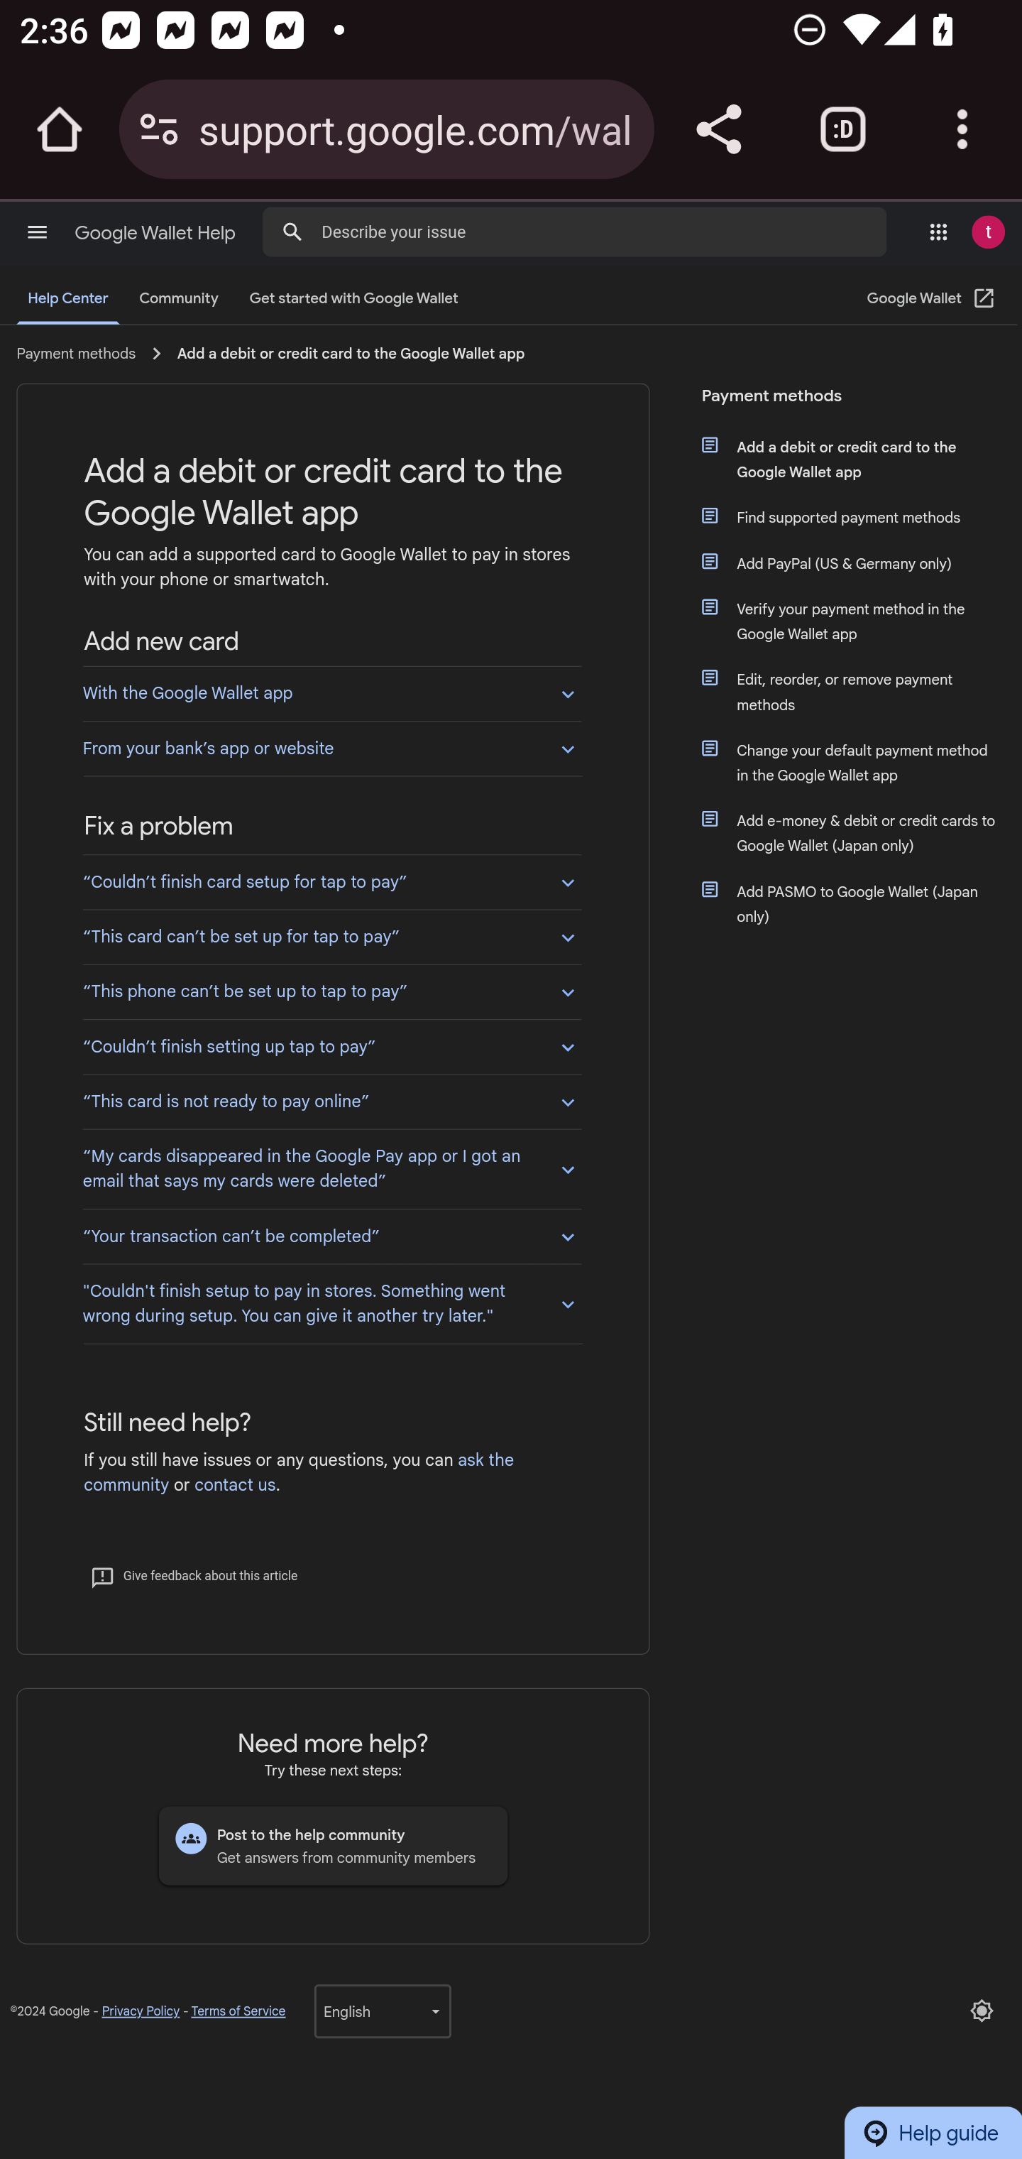  I want to click on “This phone can’t be set up to tap to pay”, so click(331, 990).